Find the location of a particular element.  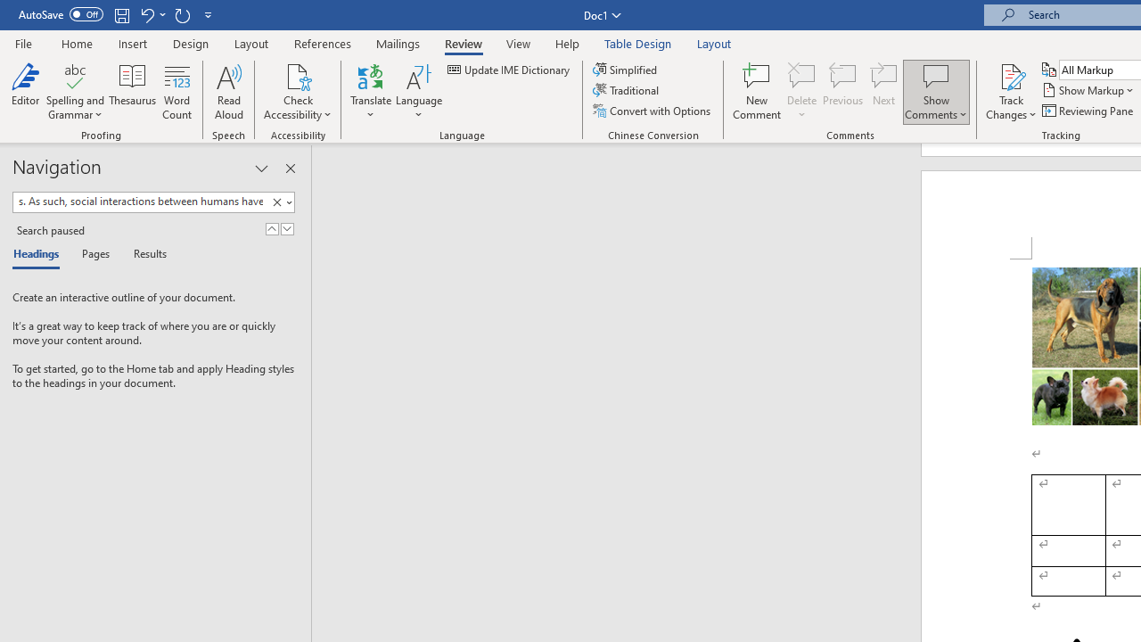

Convert with Options... is located at coordinates (653, 111).